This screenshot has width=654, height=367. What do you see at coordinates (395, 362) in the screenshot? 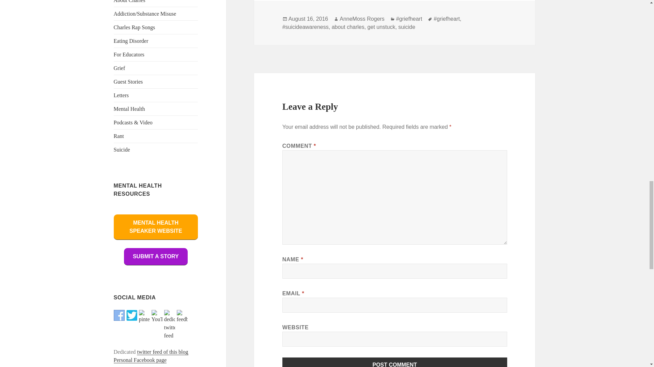
I see `Post Comment` at bounding box center [395, 362].